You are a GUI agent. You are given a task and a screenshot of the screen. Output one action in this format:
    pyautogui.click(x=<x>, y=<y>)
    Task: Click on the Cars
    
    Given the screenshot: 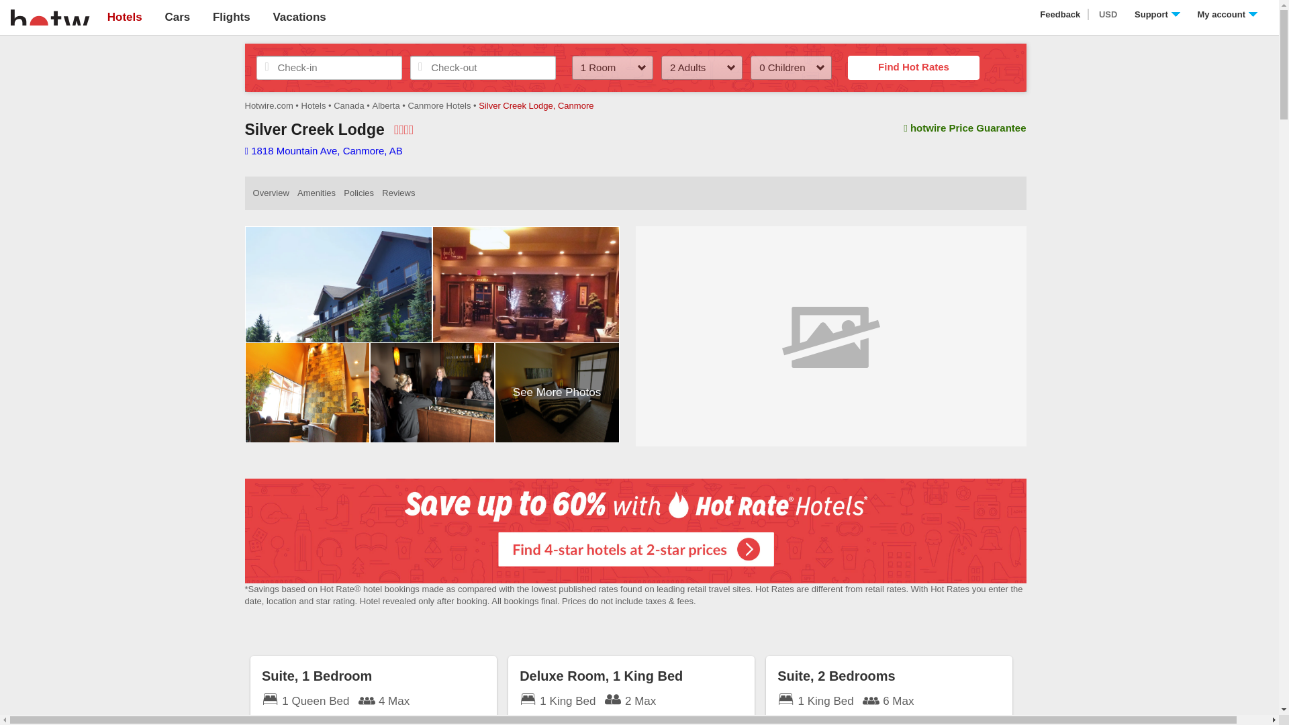 What is the action you would take?
    pyautogui.click(x=177, y=17)
    